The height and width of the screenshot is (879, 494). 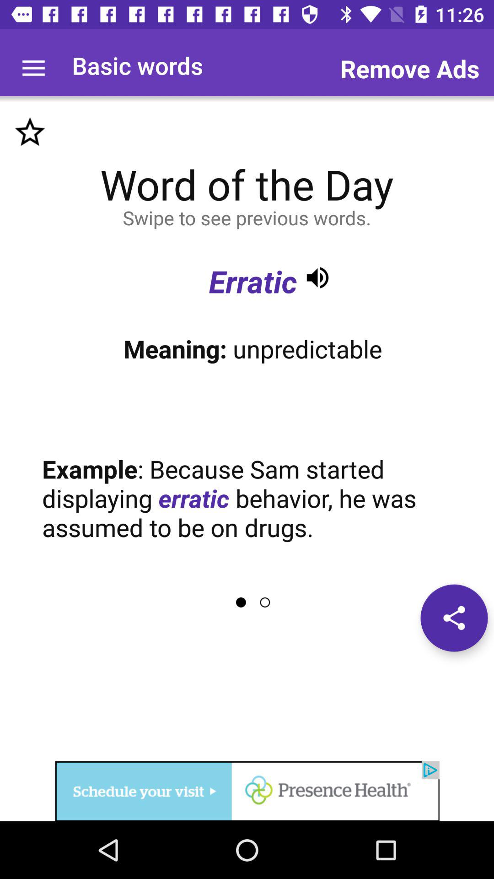 I want to click on share the article, so click(x=454, y=618).